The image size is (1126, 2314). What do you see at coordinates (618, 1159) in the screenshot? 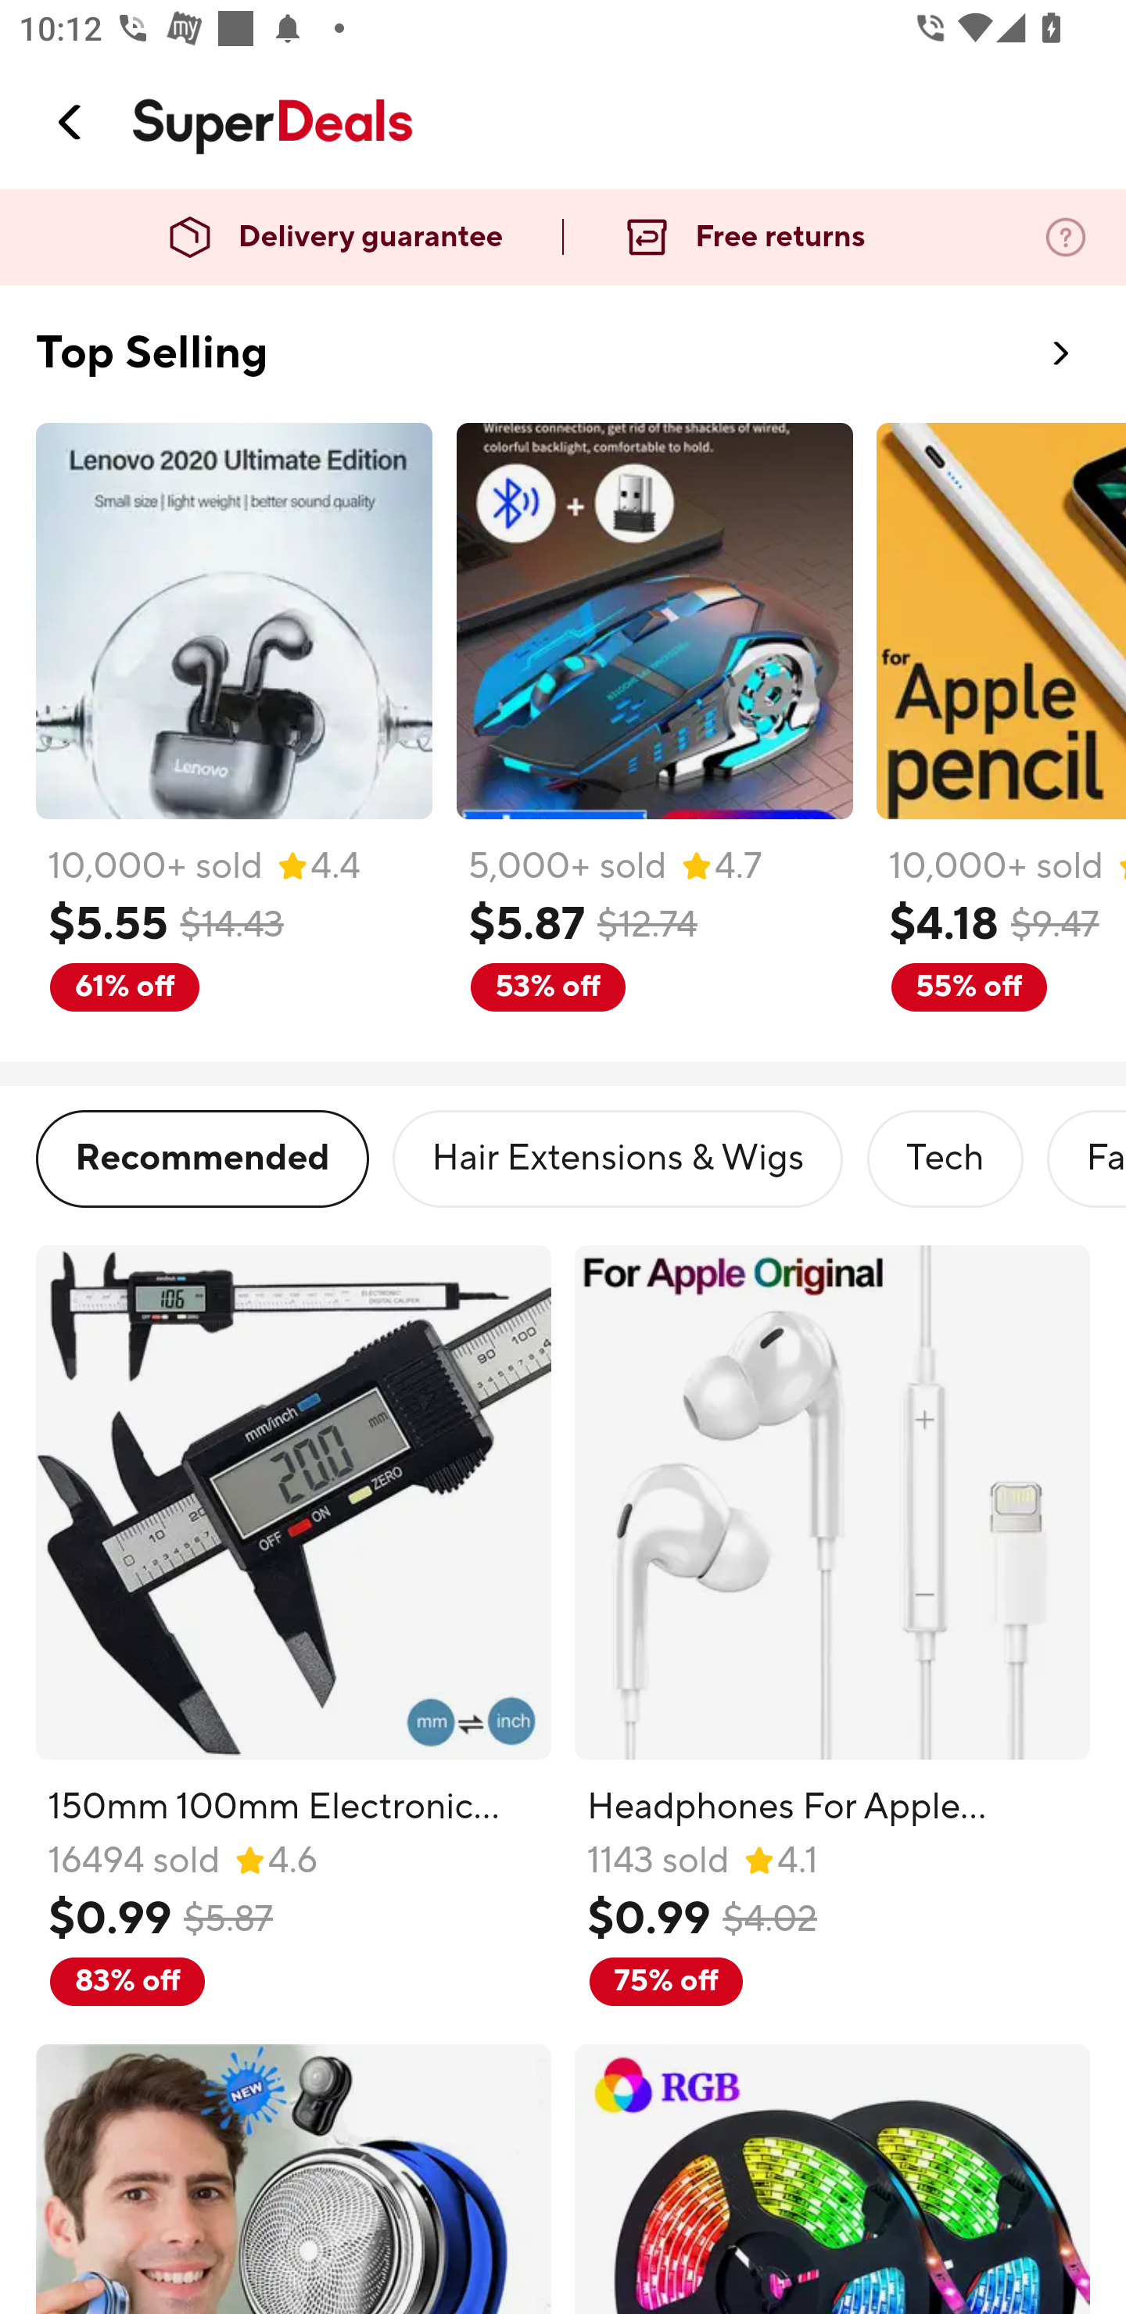
I see `Hair Extensions & Wigs` at bounding box center [618, 1159].